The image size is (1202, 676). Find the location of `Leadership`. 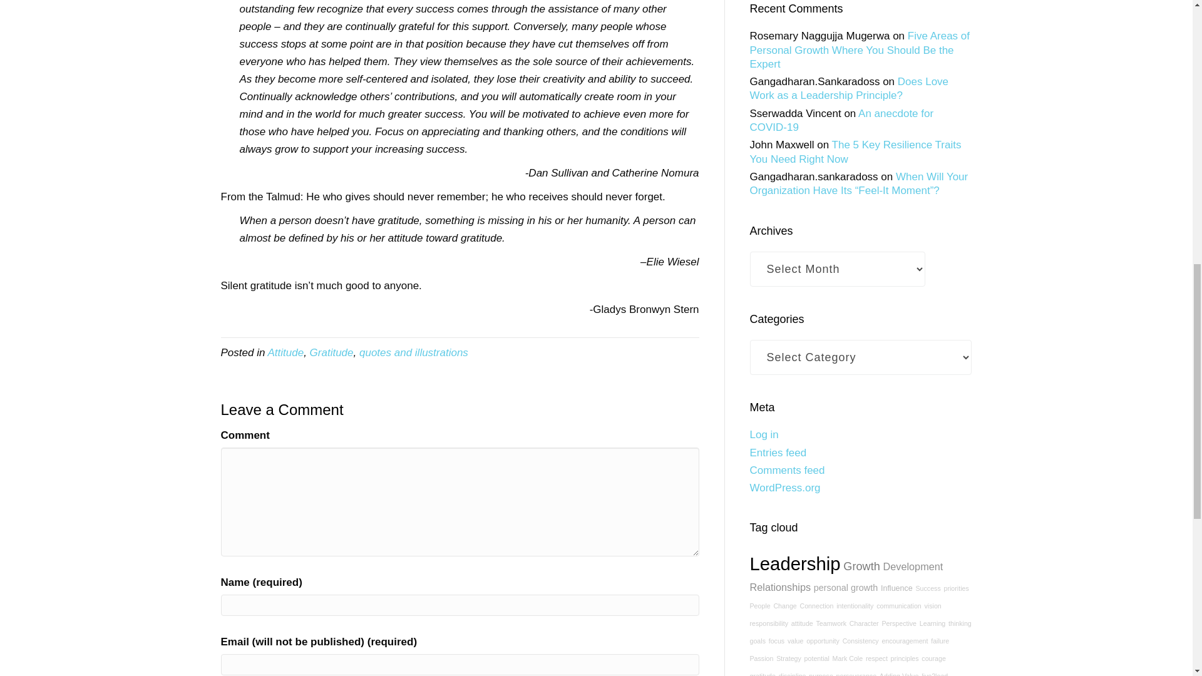

Leadership is located at coordinates (795, 563).